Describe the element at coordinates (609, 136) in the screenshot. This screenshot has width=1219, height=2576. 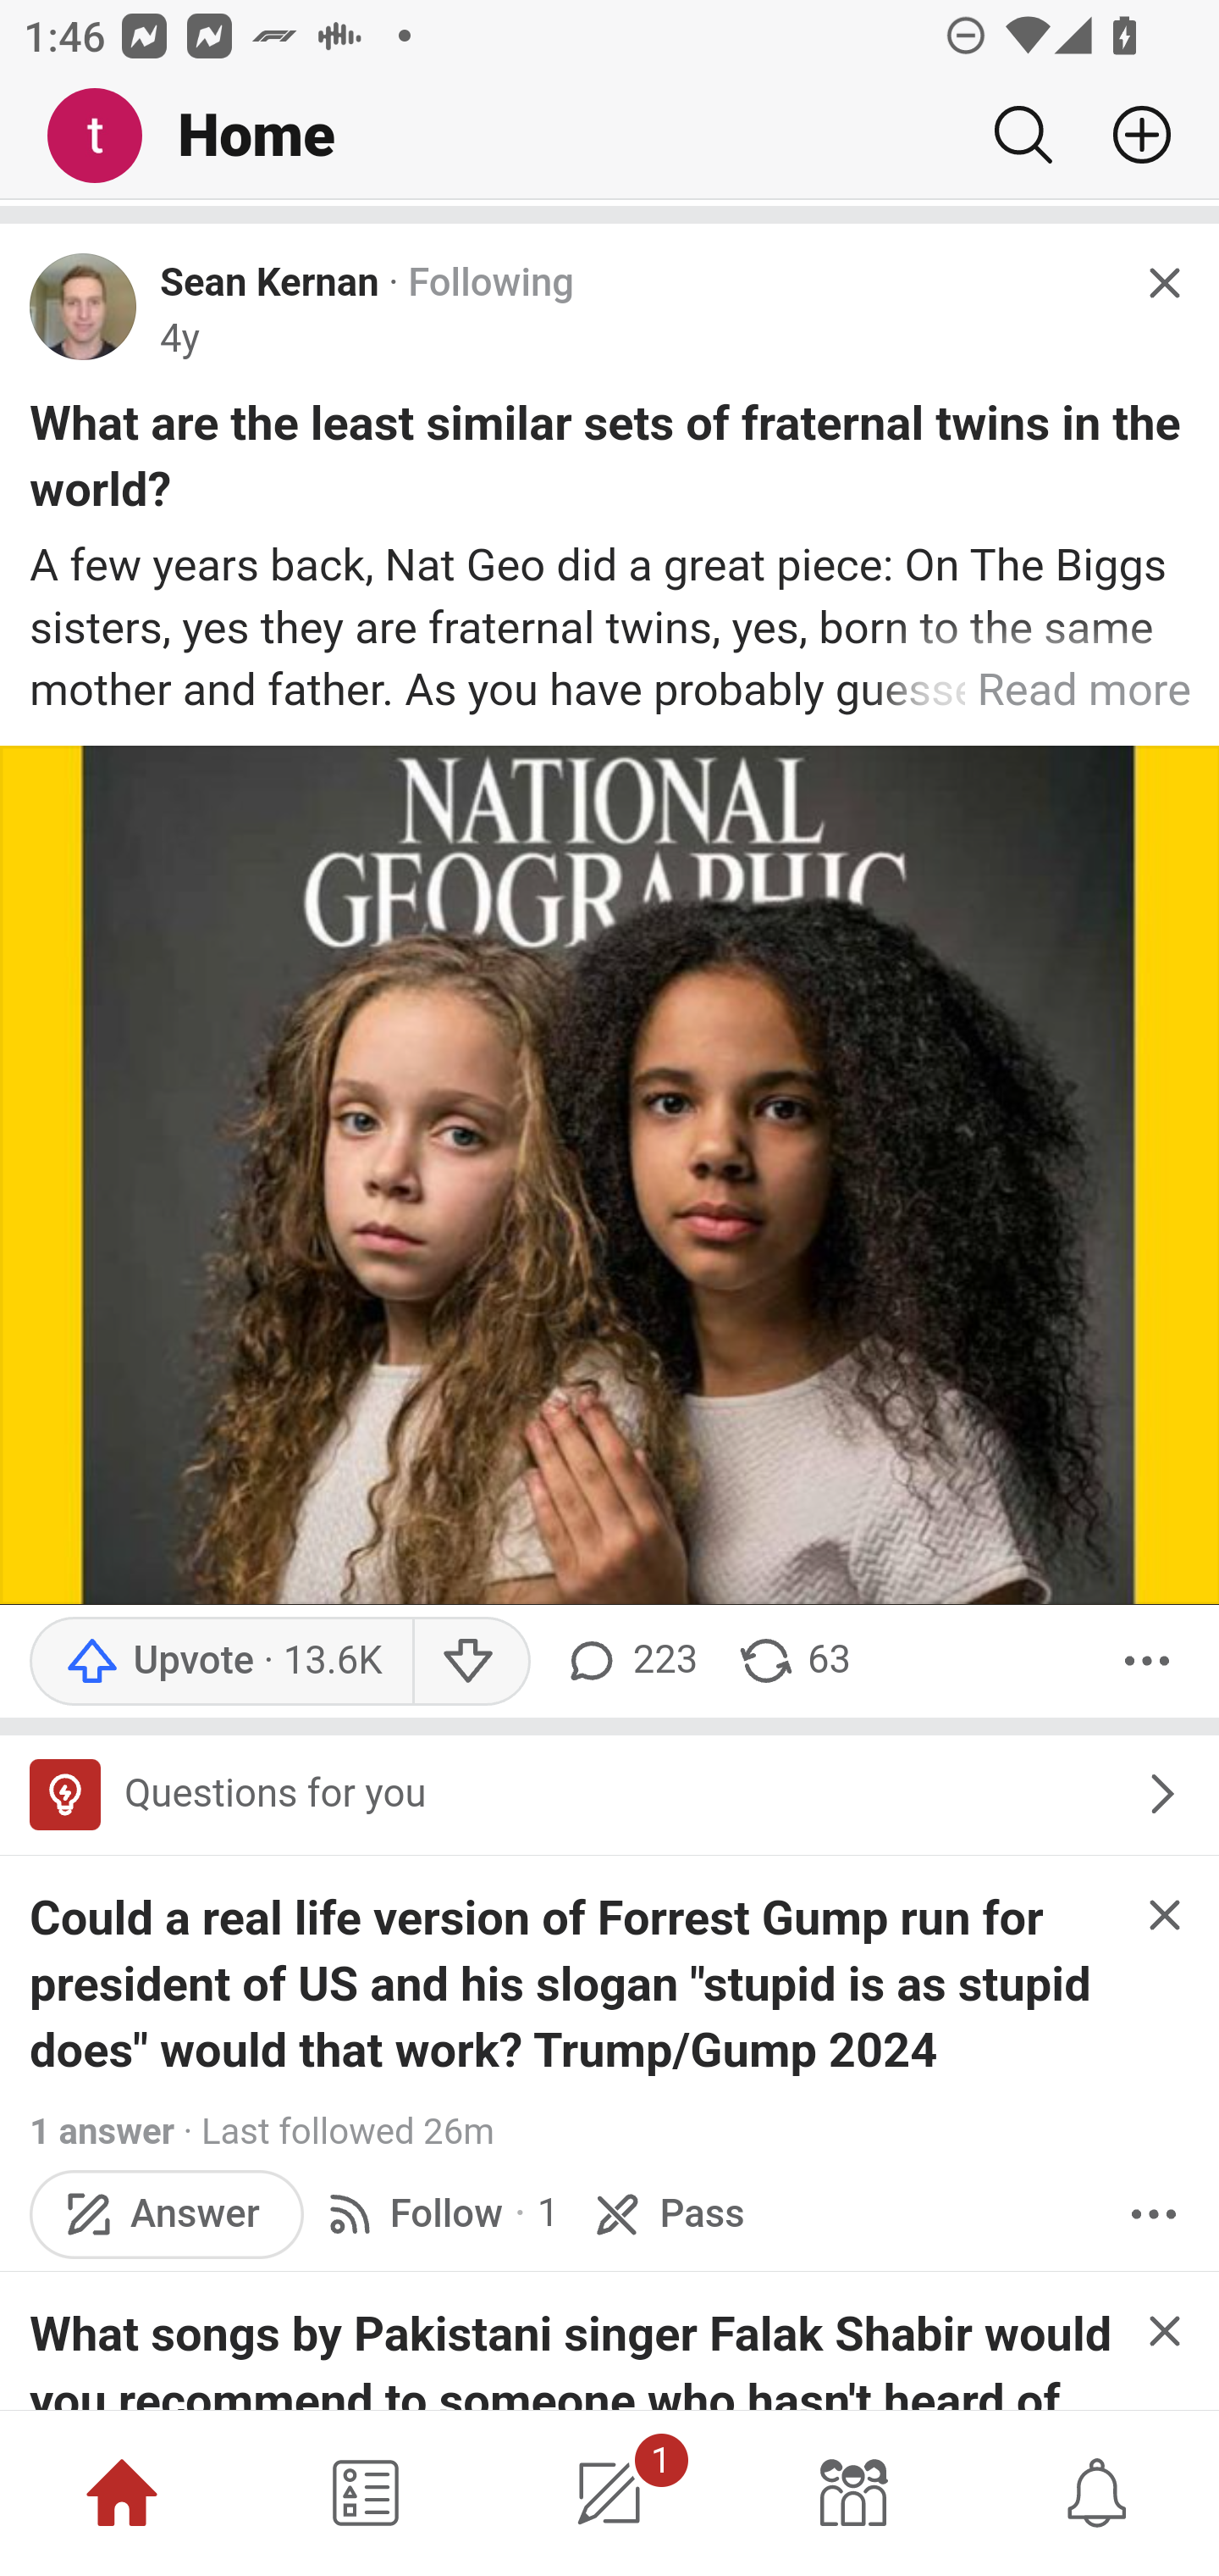
I see `Me Home Search Add` at that location.